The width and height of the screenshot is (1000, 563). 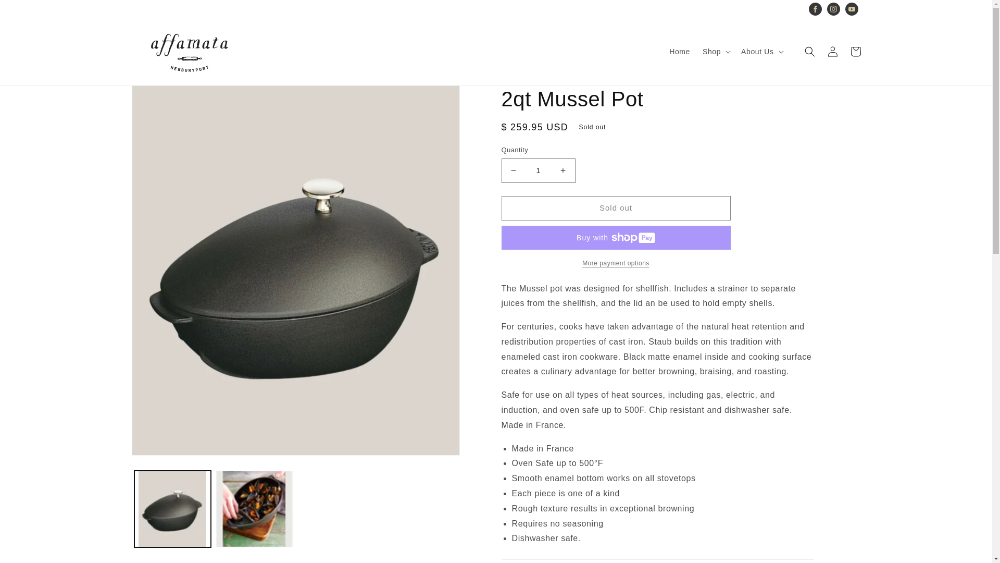 I want to click on Skip to content, so click(x=31, y=12).